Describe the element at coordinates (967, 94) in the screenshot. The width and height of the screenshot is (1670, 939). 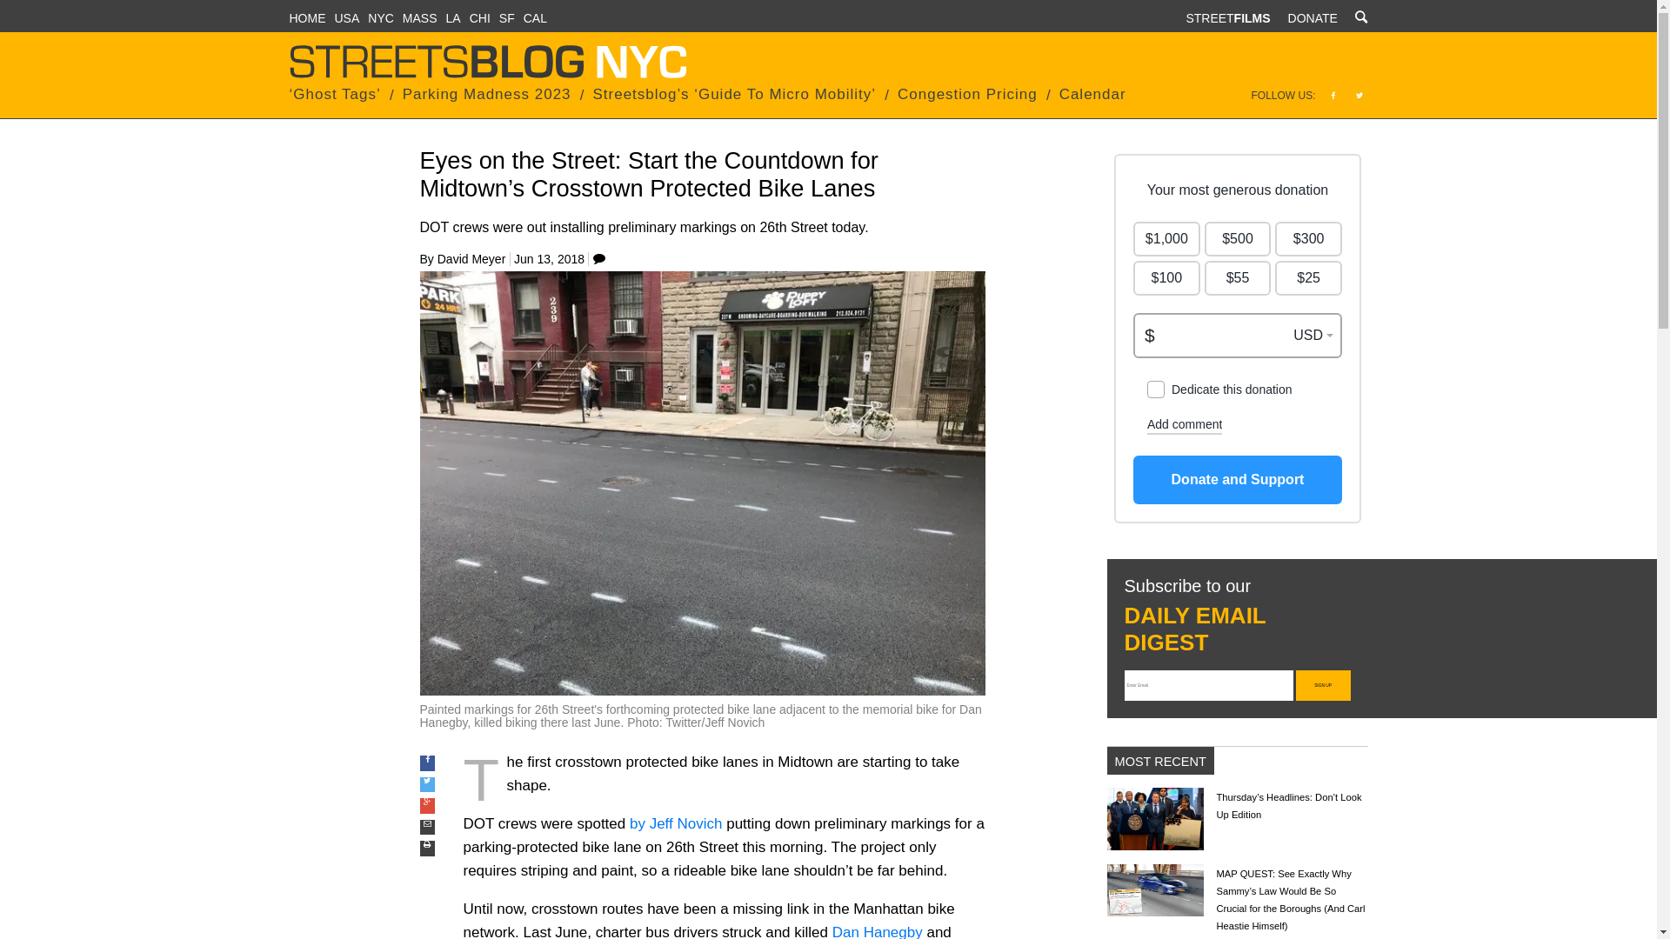
I see `Congestion Pricing` at that location.